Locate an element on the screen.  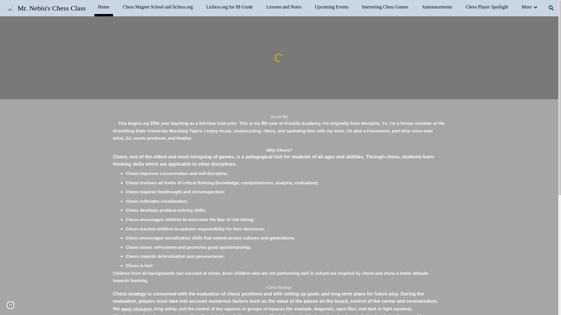
Announcements is located at coordinates (437, 7).